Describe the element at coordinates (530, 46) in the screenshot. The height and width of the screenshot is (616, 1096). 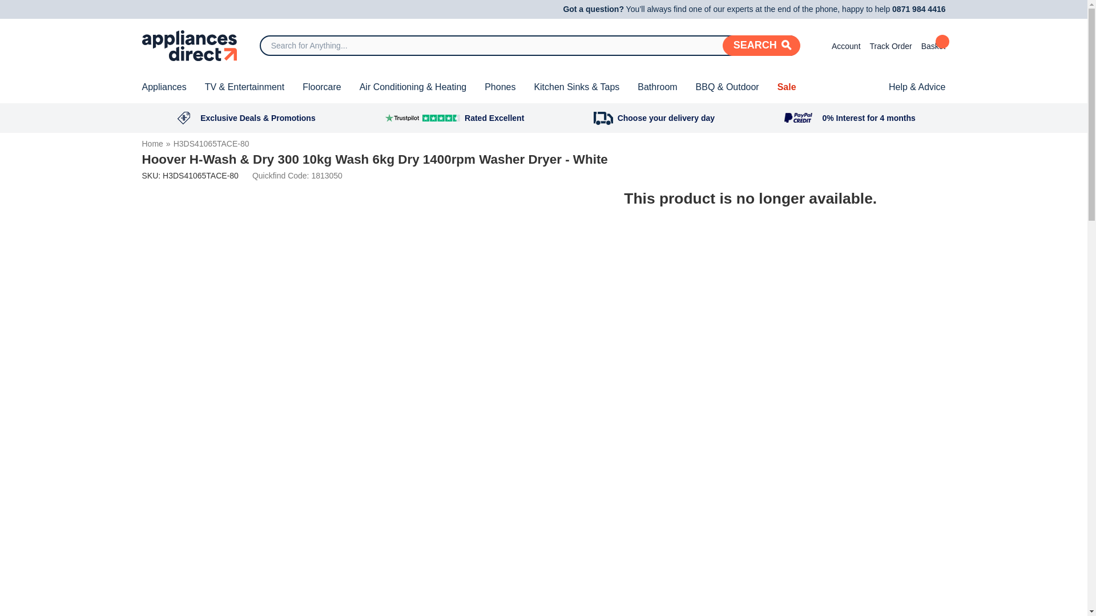
I see `Search for Anything...` at that location.